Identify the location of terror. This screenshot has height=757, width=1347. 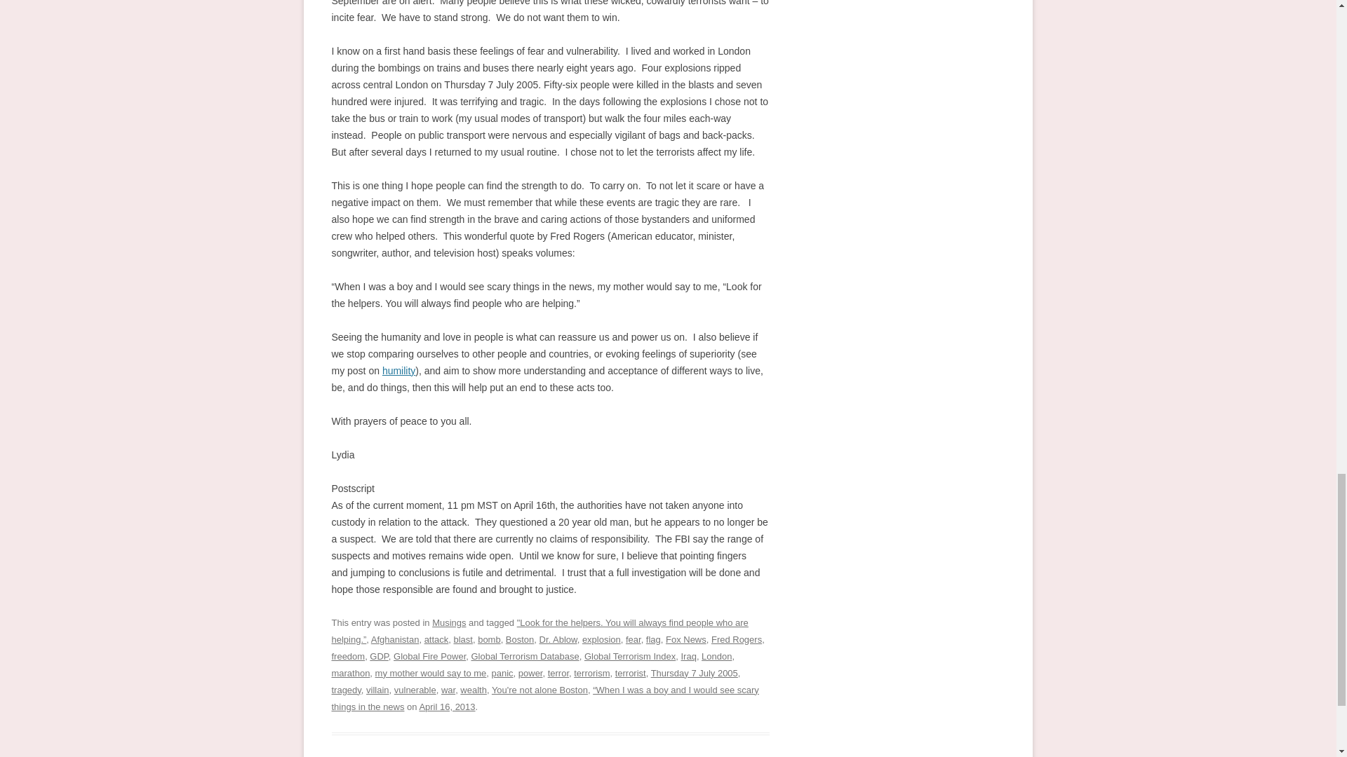
(558, 673).